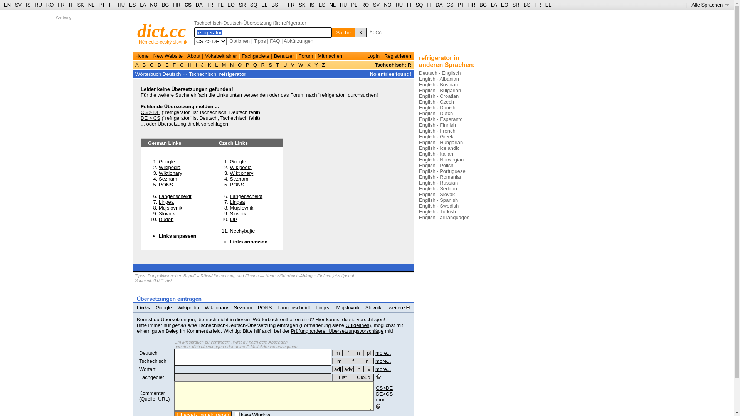 This screenshot has height=416, width=740. I want to click on ES, so click(133, 5).